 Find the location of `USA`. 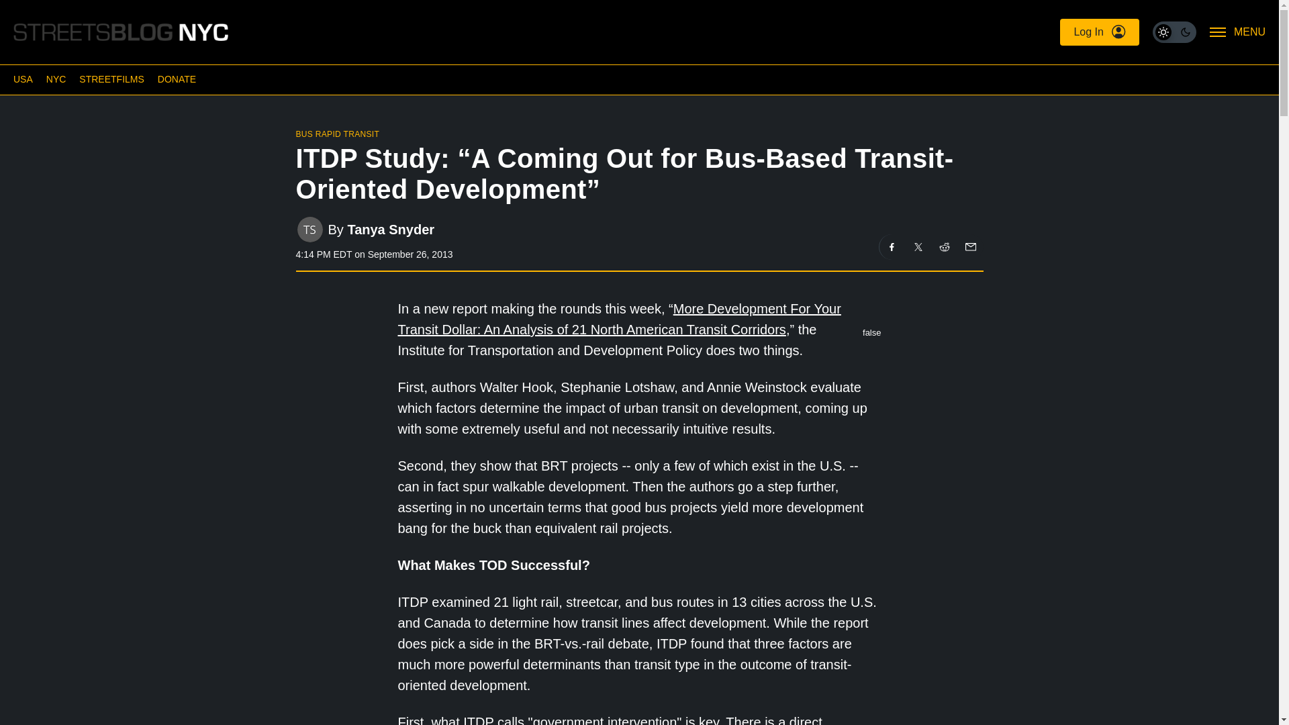

USA is located at coordinates (23, 79).